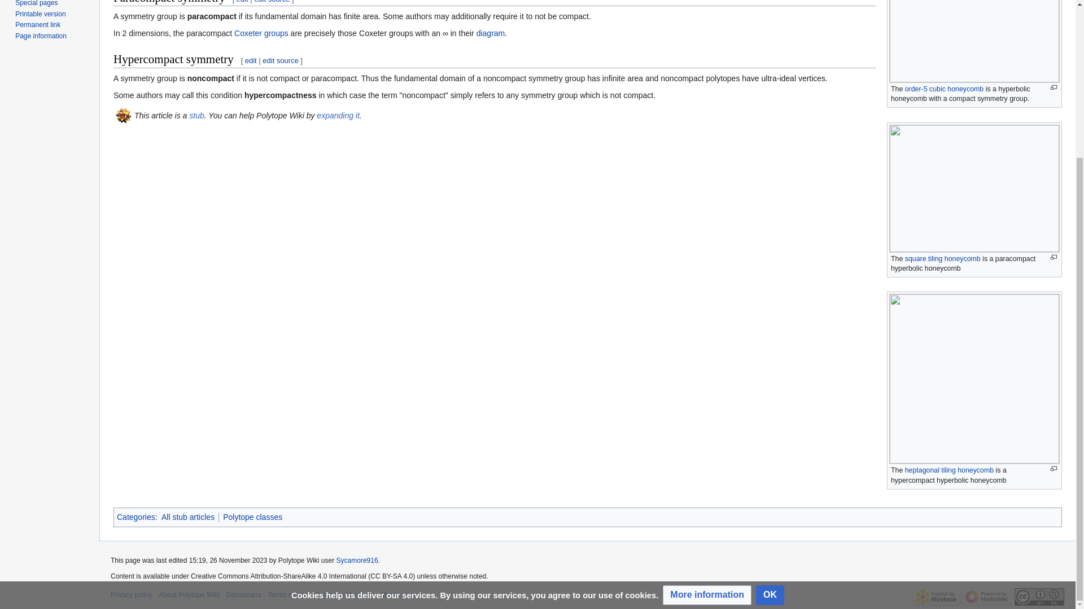  Describe the element at coordinates (251, 60) in the screenshot. I see `Edit section: Hypercompact symmetry` at that location.